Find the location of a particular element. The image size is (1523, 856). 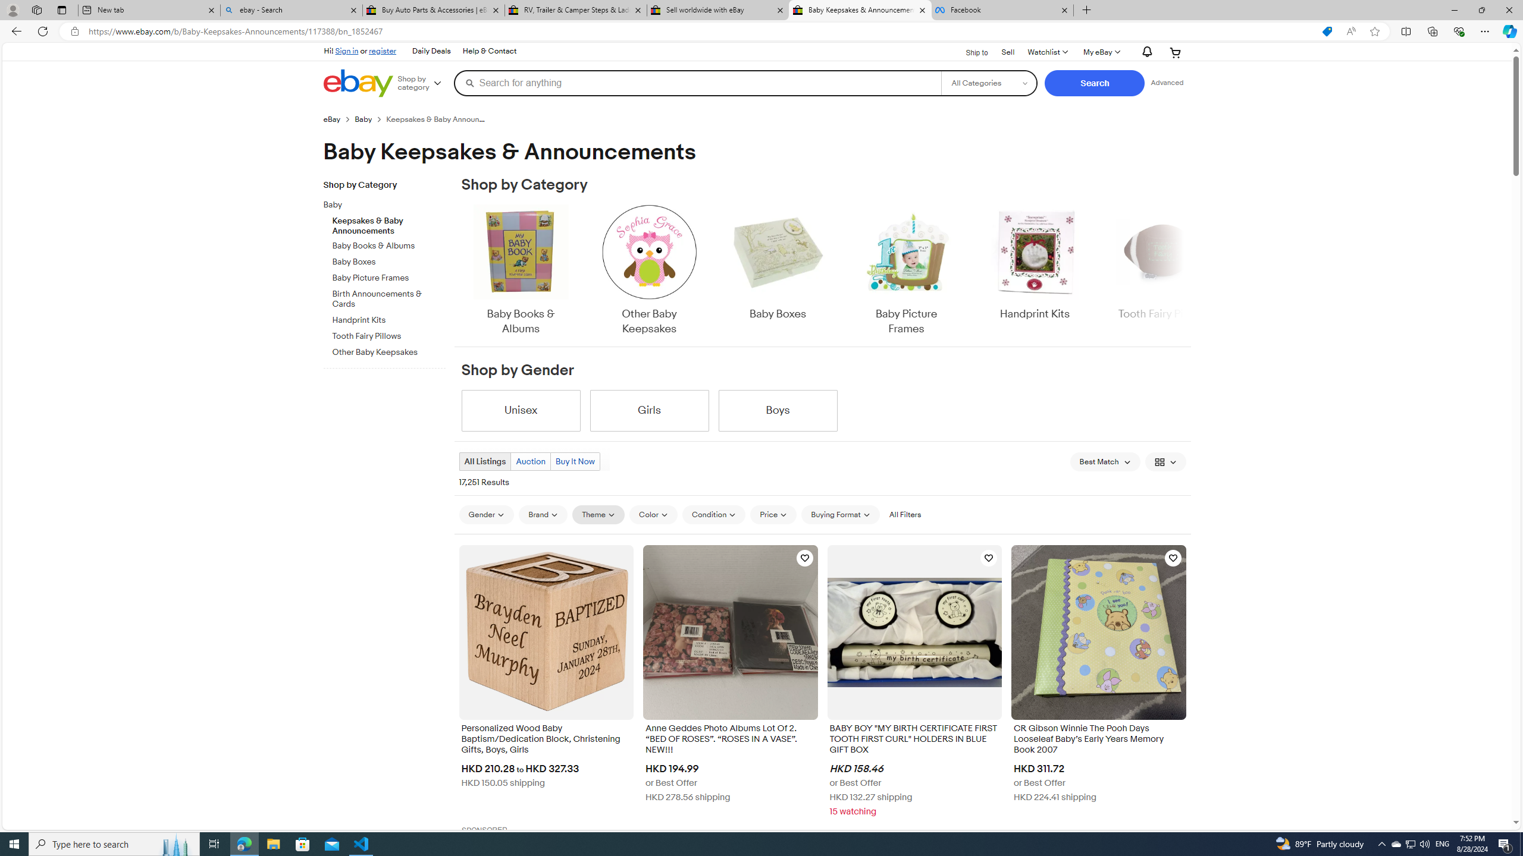

Daily Deals is located at coordinates (431, 51).